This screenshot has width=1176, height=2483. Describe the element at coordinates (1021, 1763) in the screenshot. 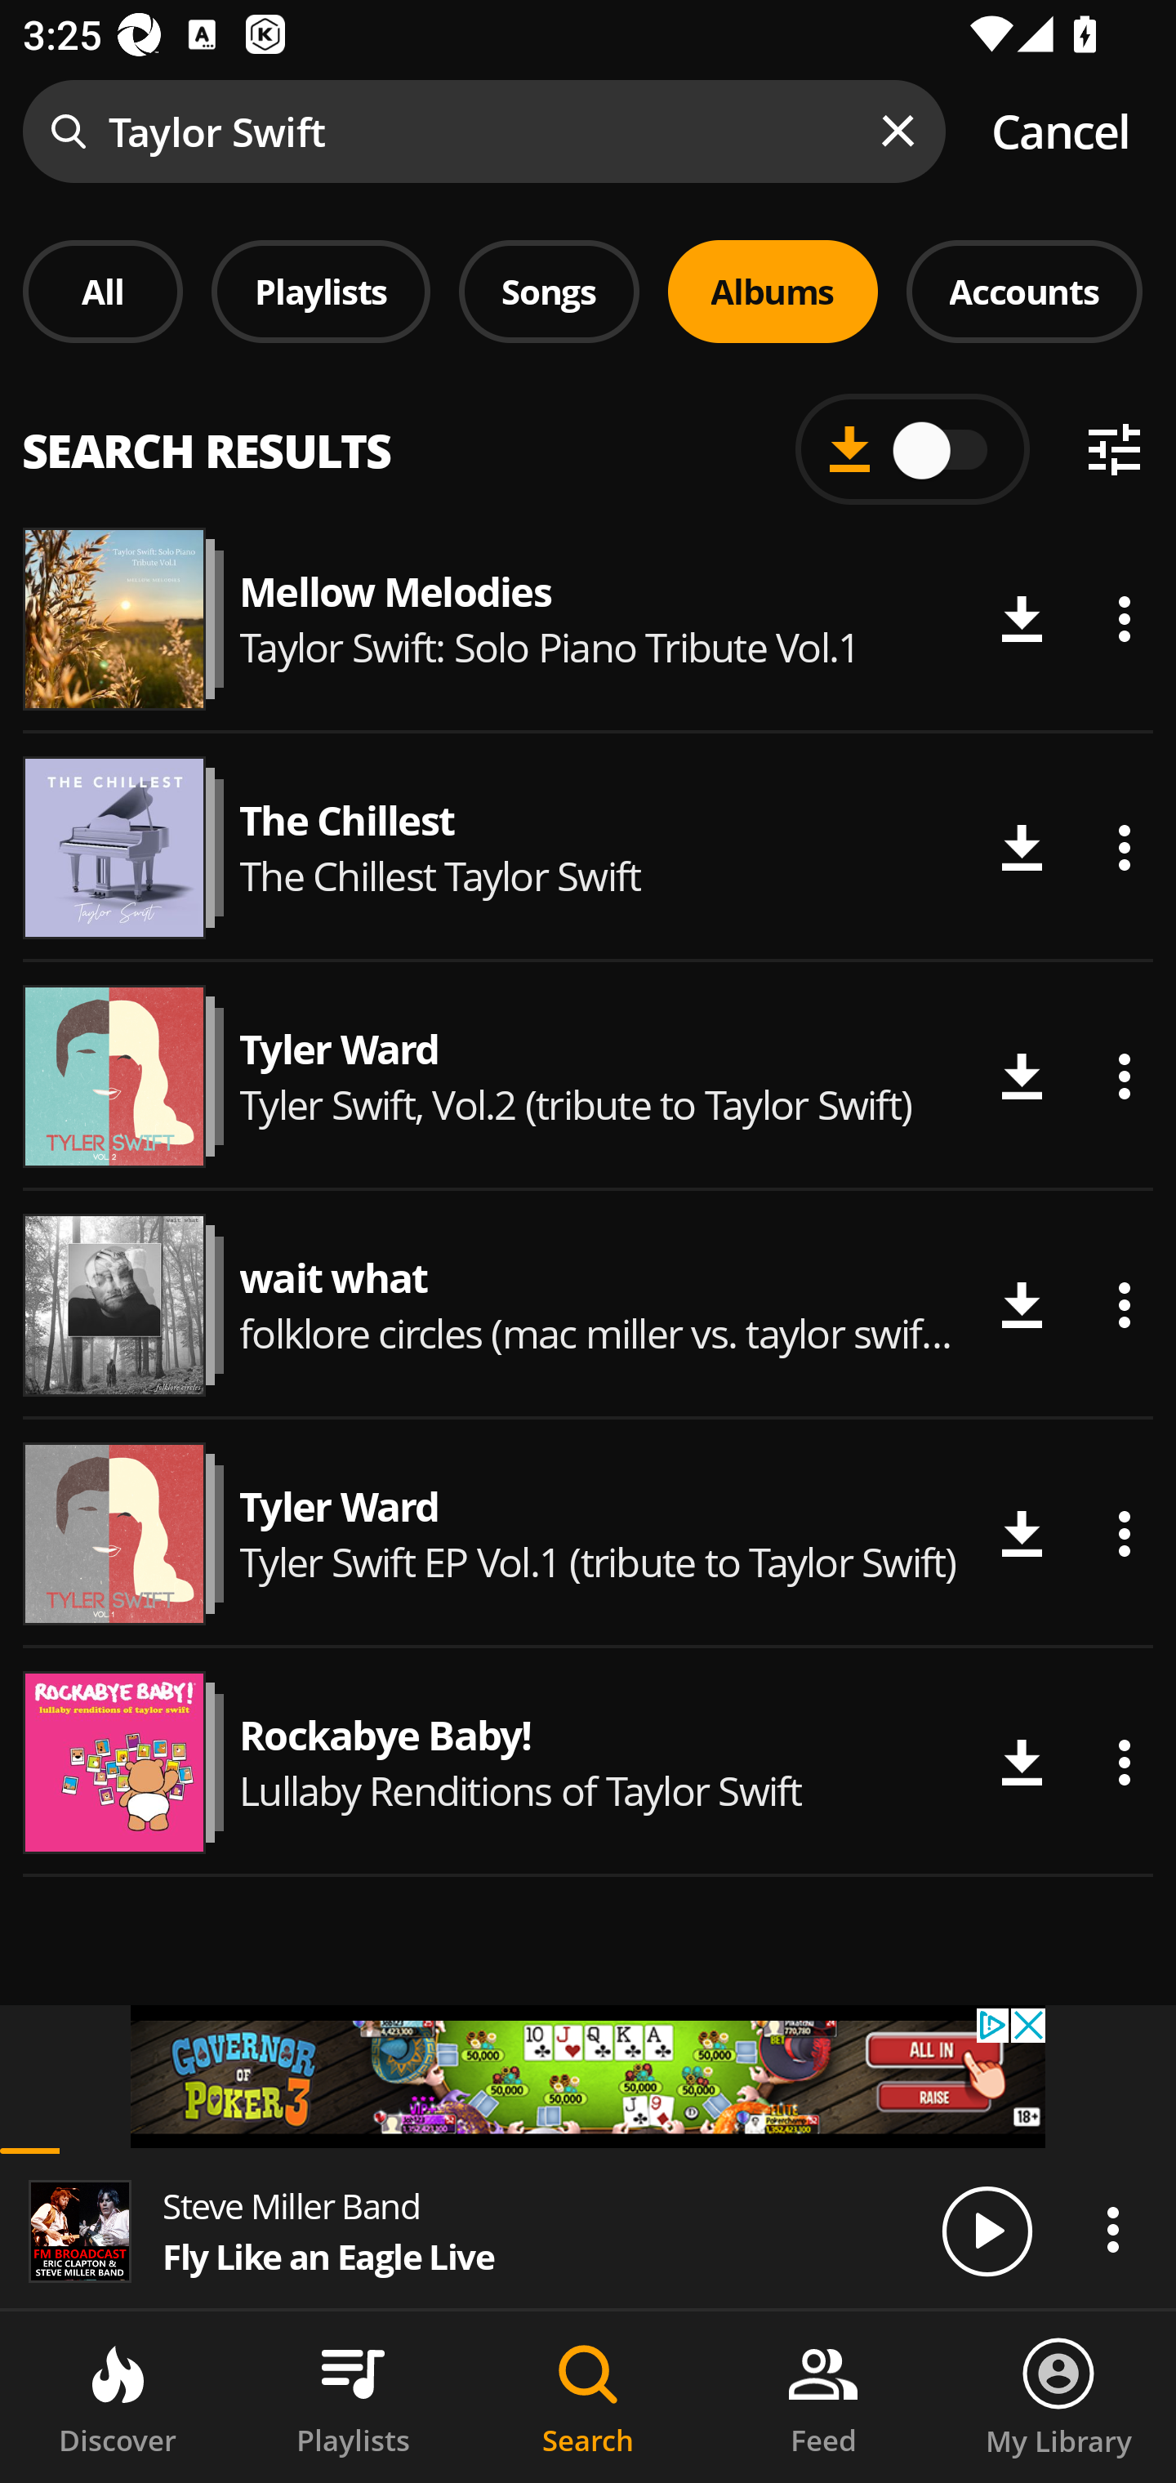

I see `Download` at that location.